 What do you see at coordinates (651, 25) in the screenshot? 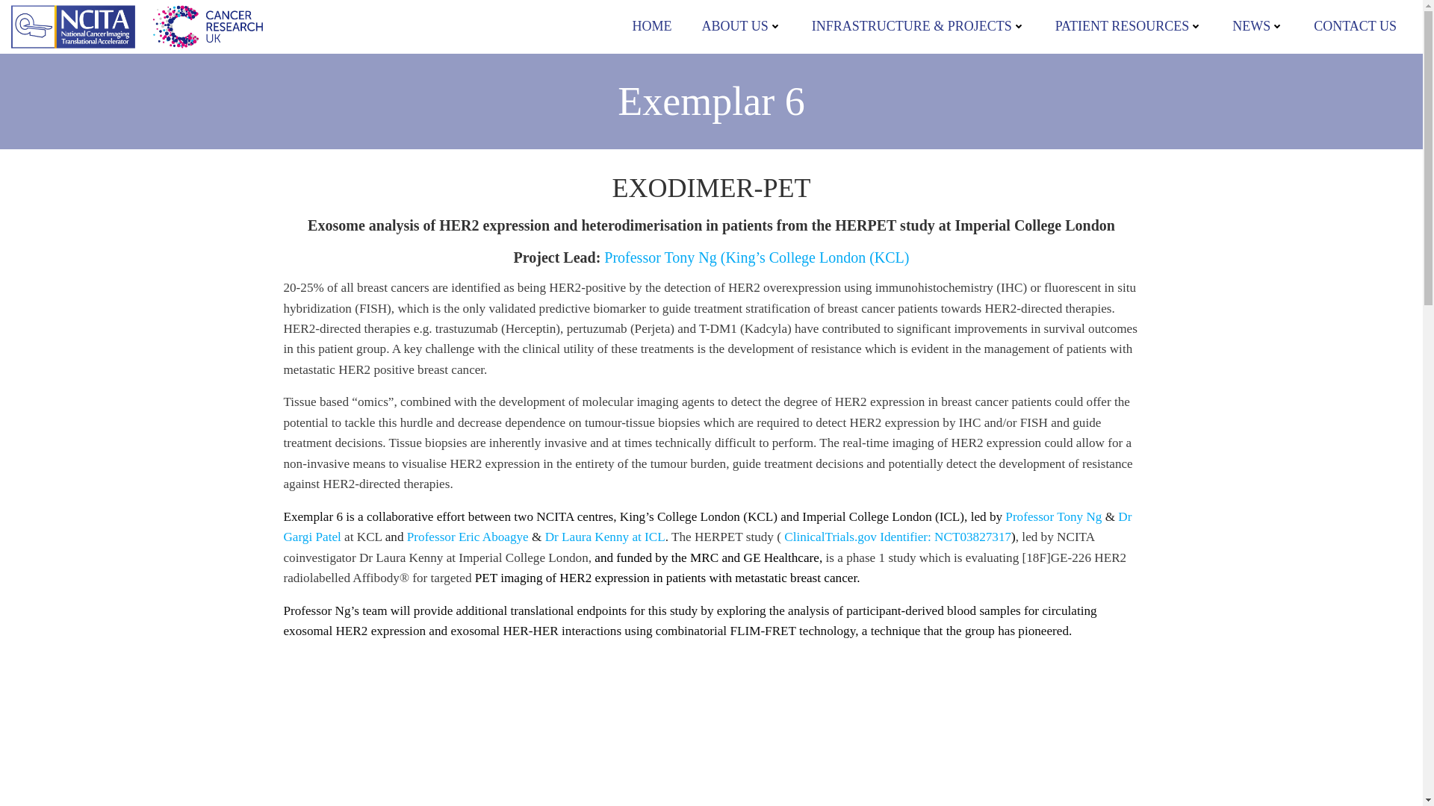
I see `HOME` at bounding box center [651, 25].